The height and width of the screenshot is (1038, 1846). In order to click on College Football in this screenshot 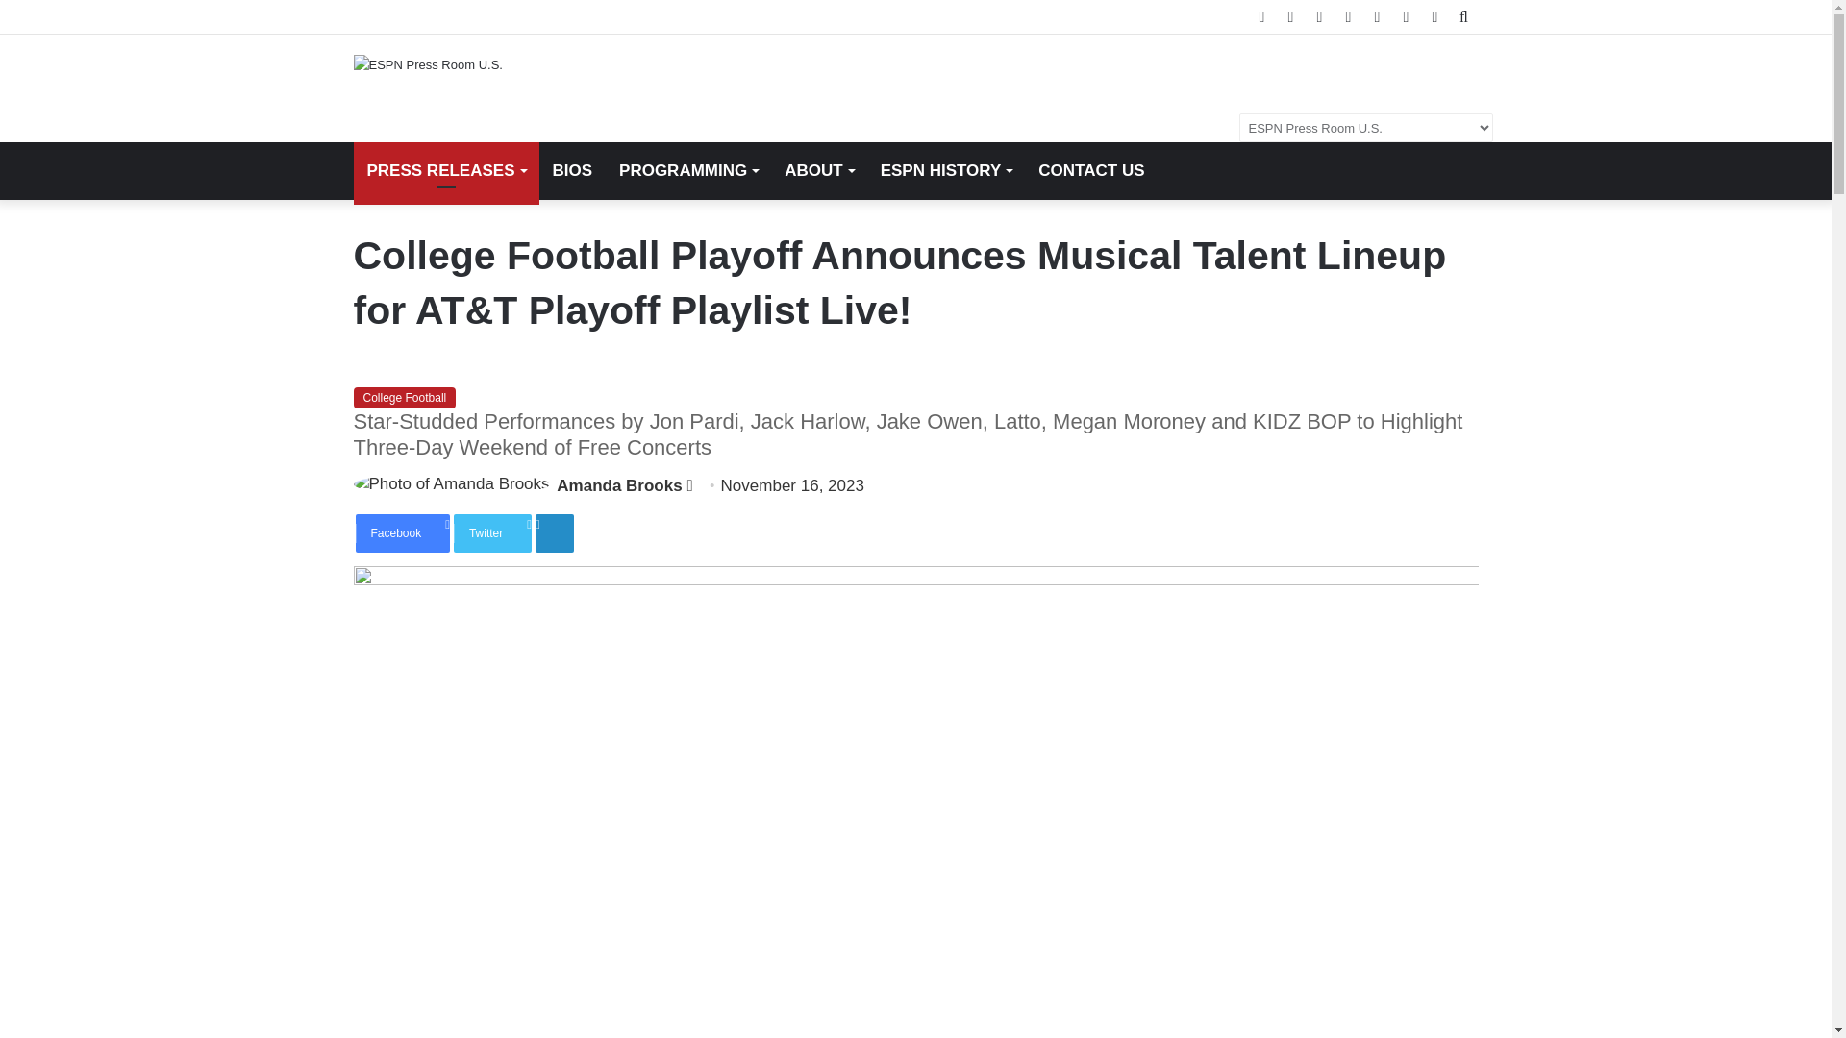, I will do `click(405, 398)`.